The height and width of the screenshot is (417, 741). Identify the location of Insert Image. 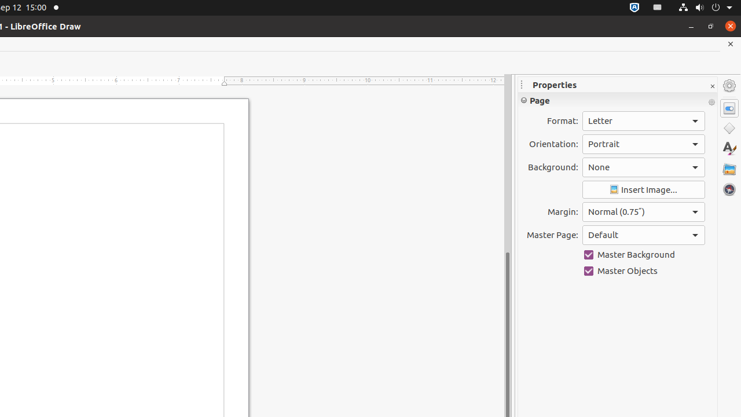
(644, 190).